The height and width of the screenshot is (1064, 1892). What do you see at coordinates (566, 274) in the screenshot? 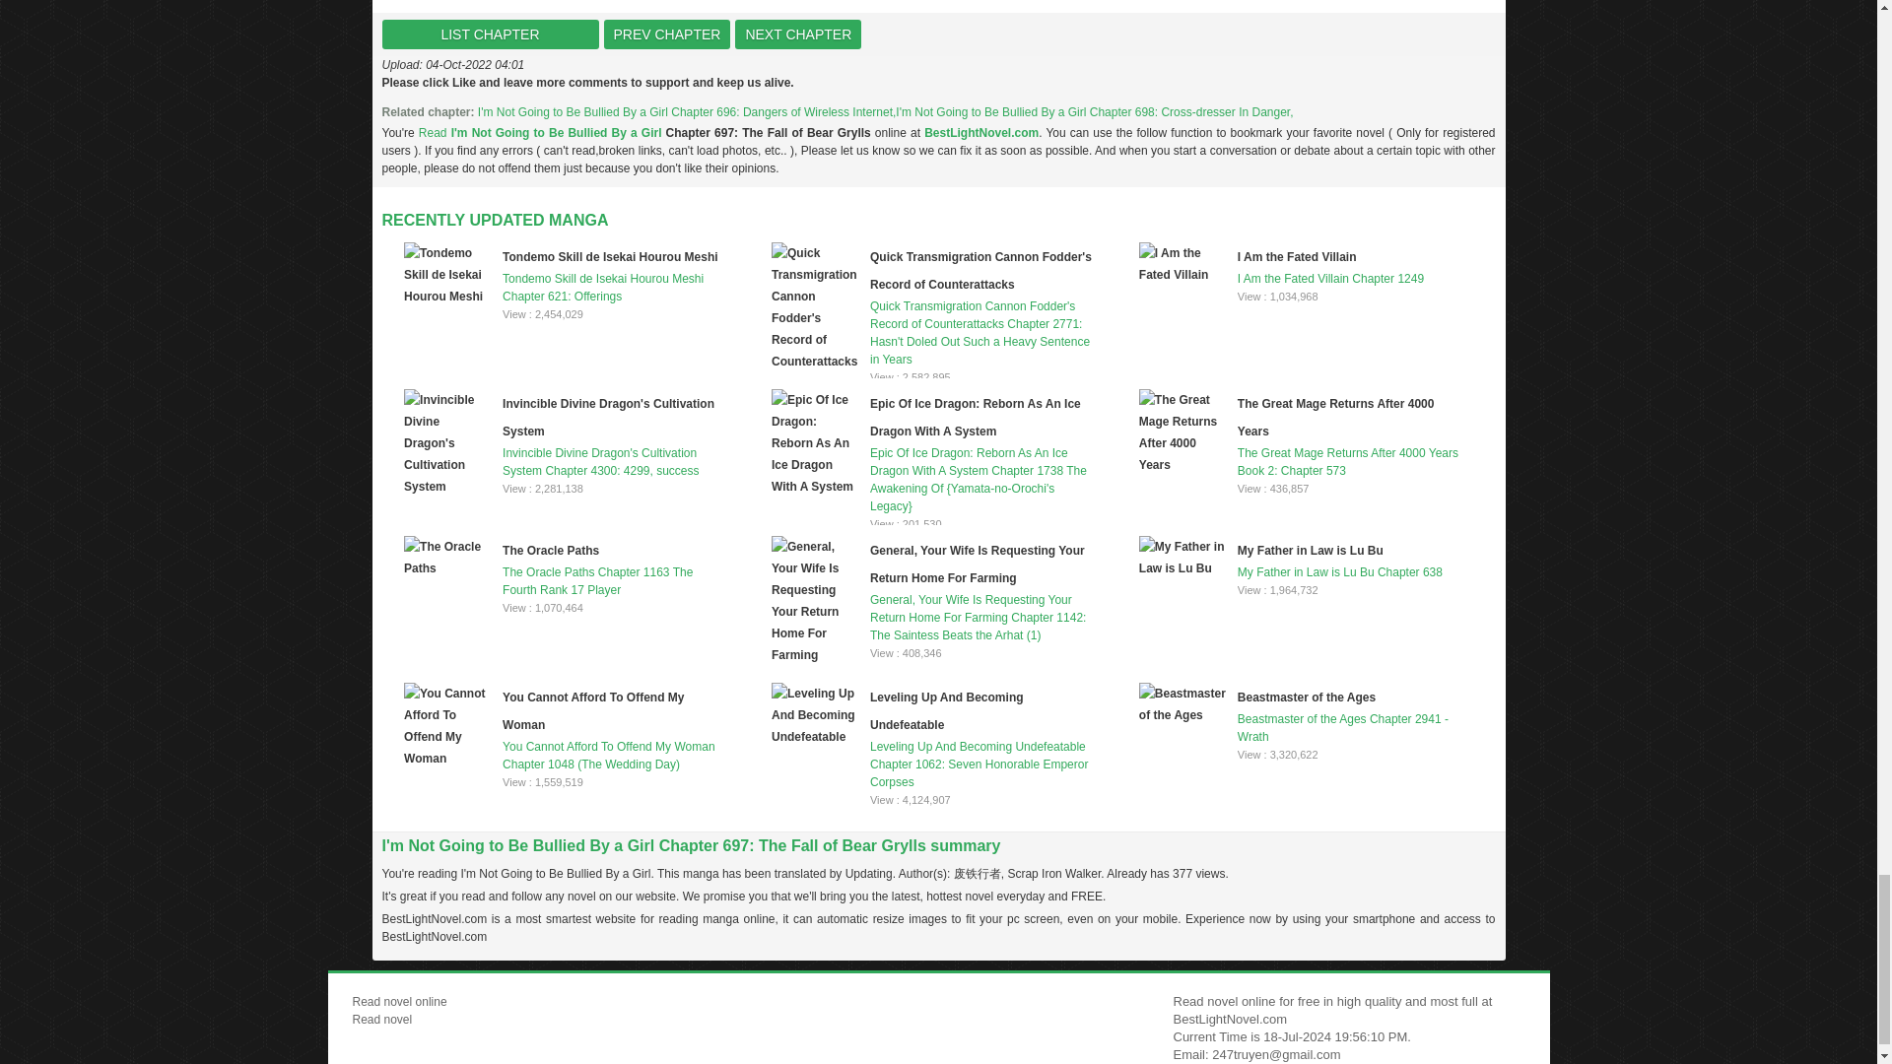
I see `Tondemo Skill de Isekai Hourou Meshi Chapter 621: Offerings` at bounding box center [566, 274].